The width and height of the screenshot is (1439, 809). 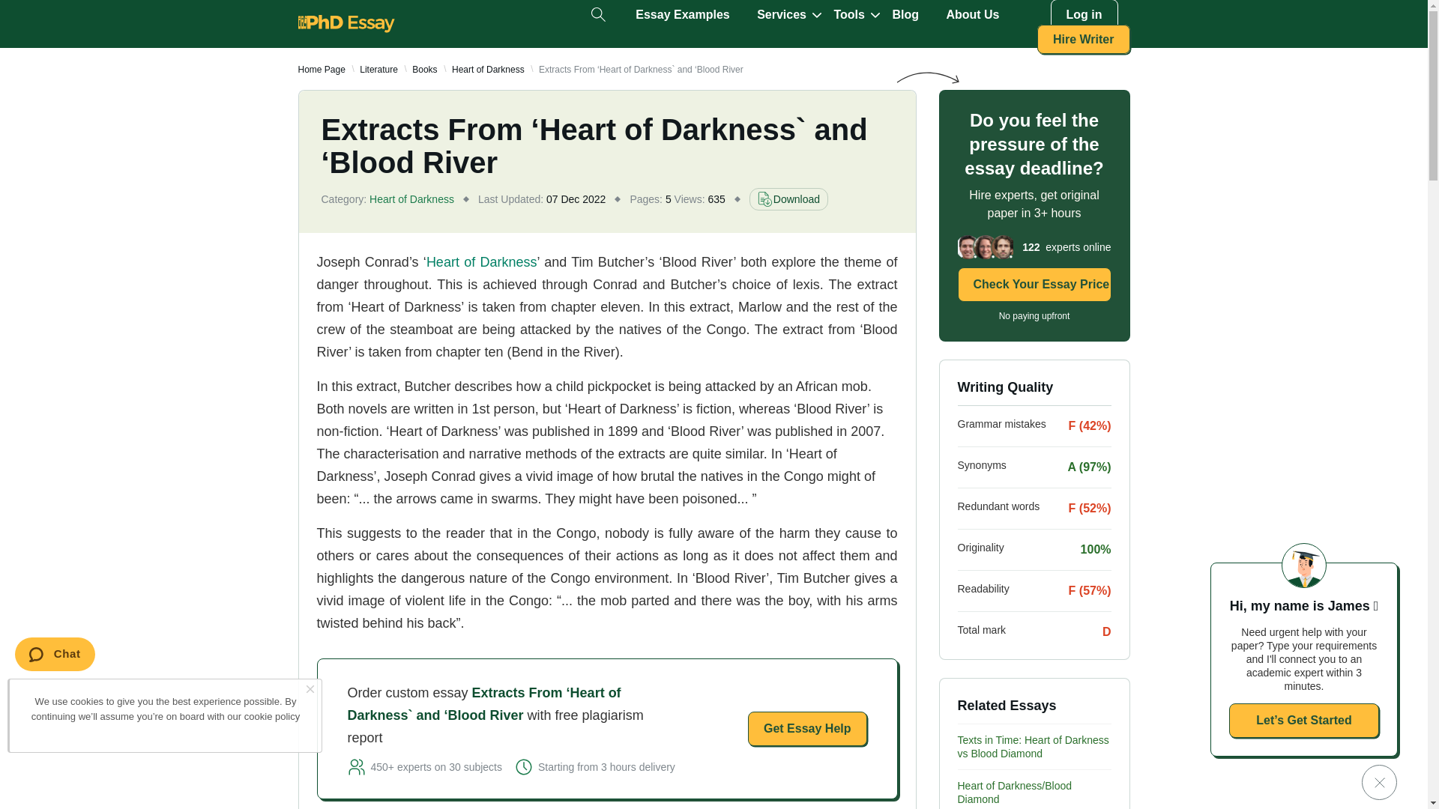 I want to click on Essay Examples, so click(x=682, y=15).